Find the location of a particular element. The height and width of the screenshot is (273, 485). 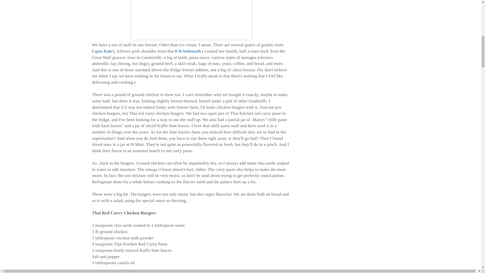

8-lb behemoth is located at coordinates (188, 51).